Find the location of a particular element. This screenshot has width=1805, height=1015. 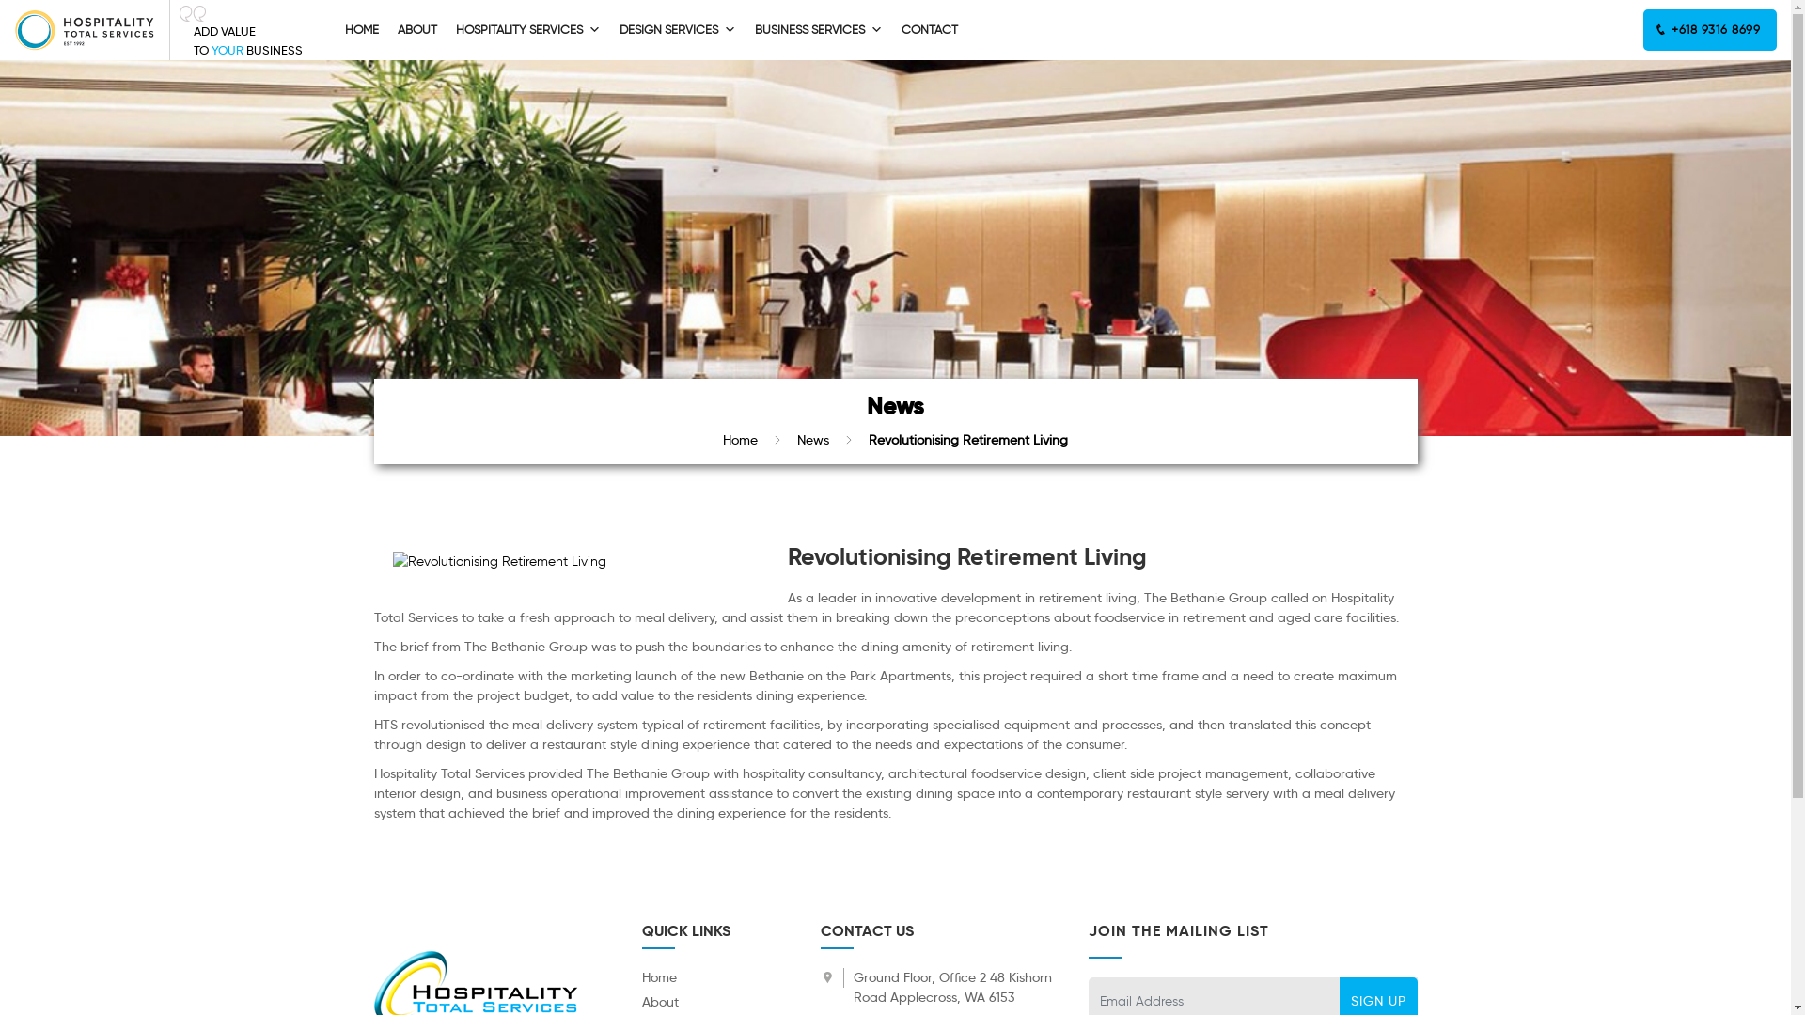

BUSINESS SERVICES is located at coordinates (819, 30).